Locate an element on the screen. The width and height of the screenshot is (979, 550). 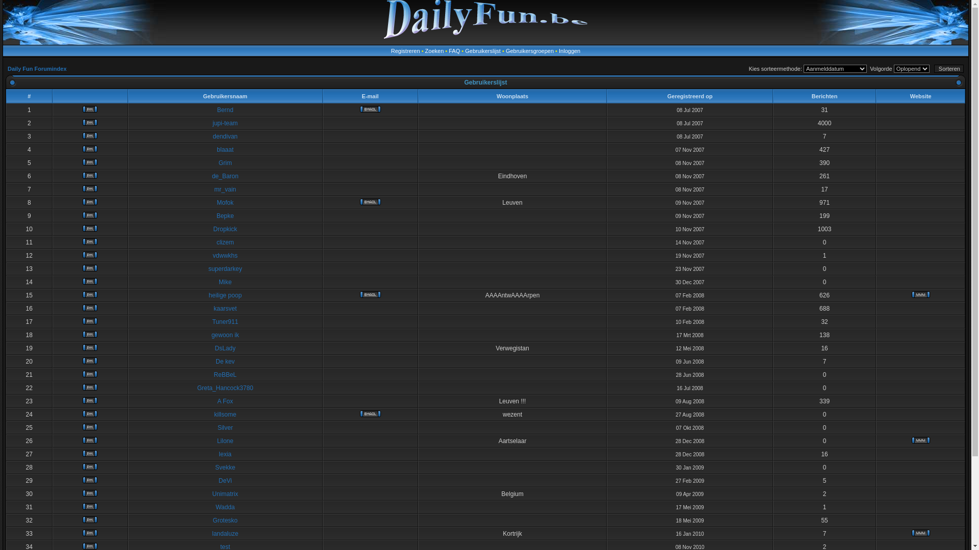
Bernd is located at coordinates (225, 110).